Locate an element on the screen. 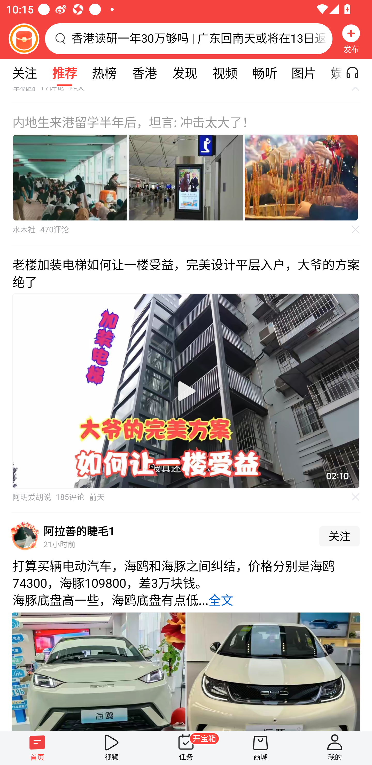  阿拉善的睫毛1 is located at coordinates (79, 531).